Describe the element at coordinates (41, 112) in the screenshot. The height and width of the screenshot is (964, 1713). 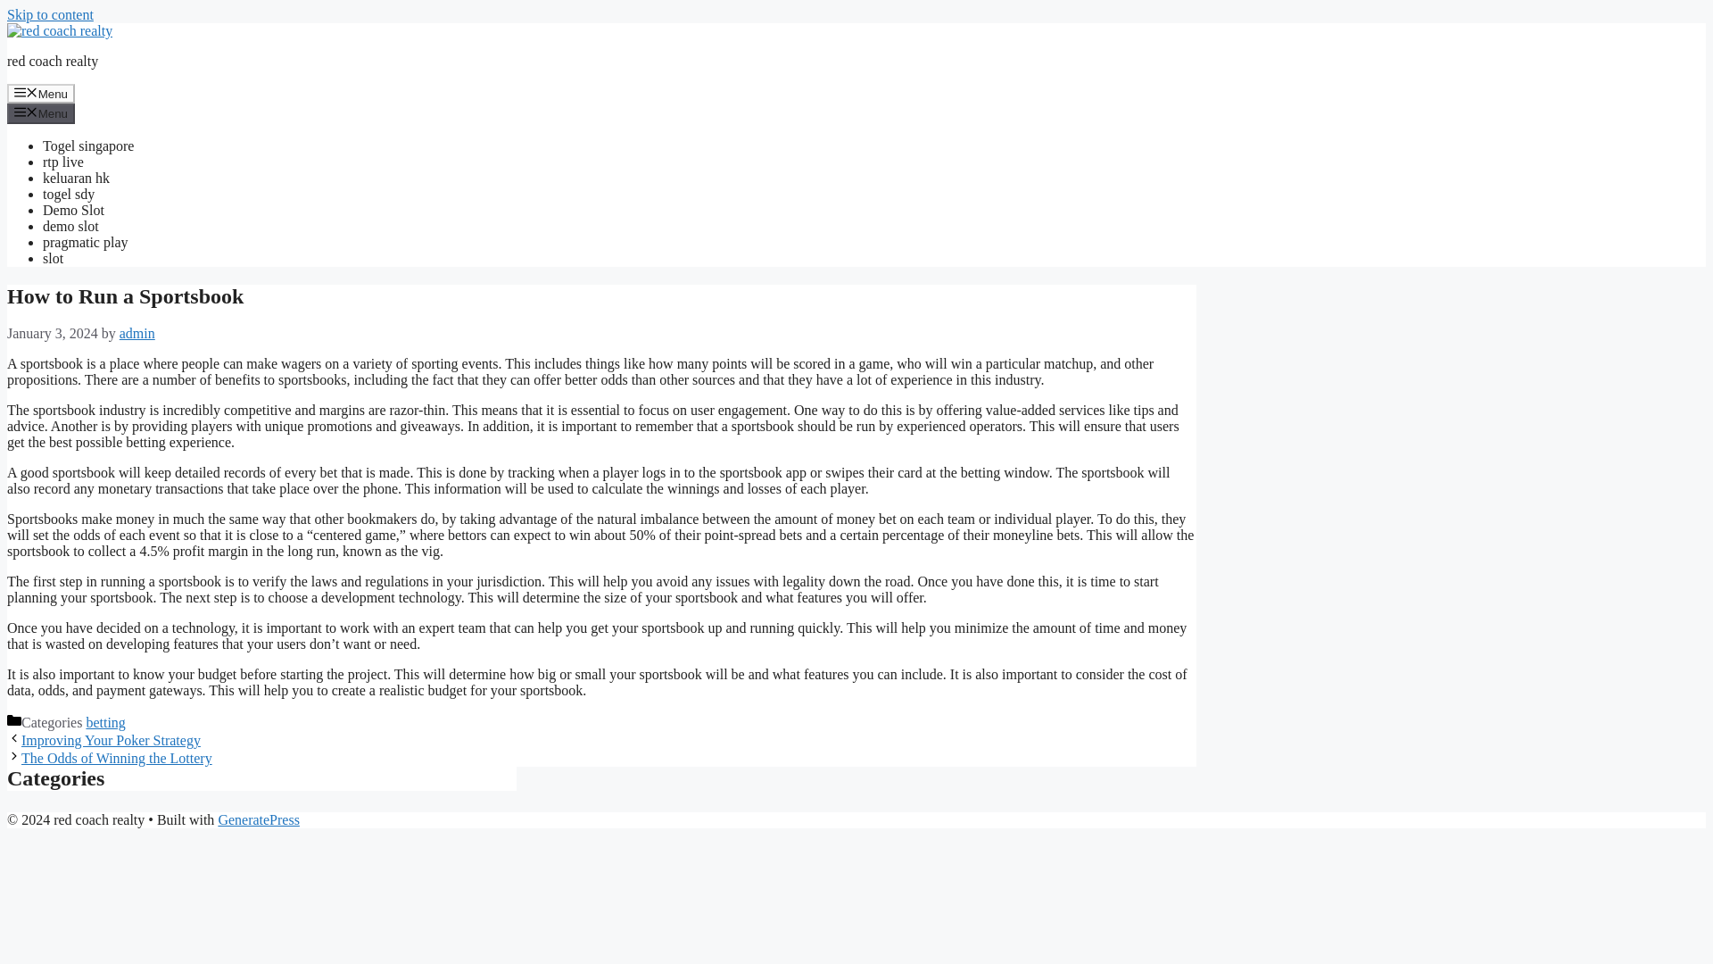
I see `Menu` at that location.